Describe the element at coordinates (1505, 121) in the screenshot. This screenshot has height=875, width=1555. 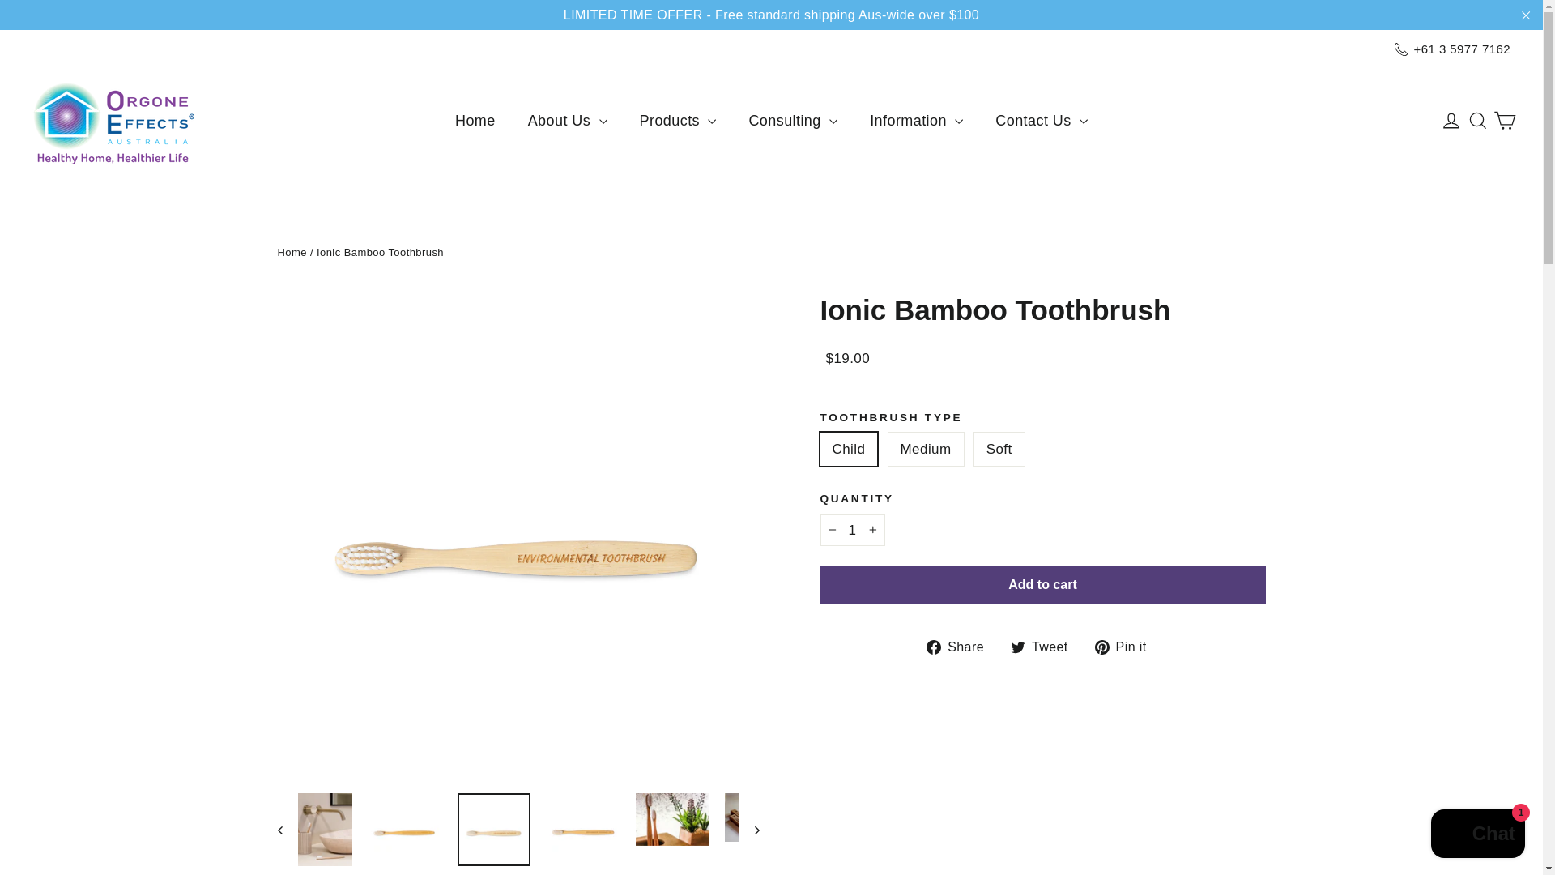
I see `icon-cart` at that location.